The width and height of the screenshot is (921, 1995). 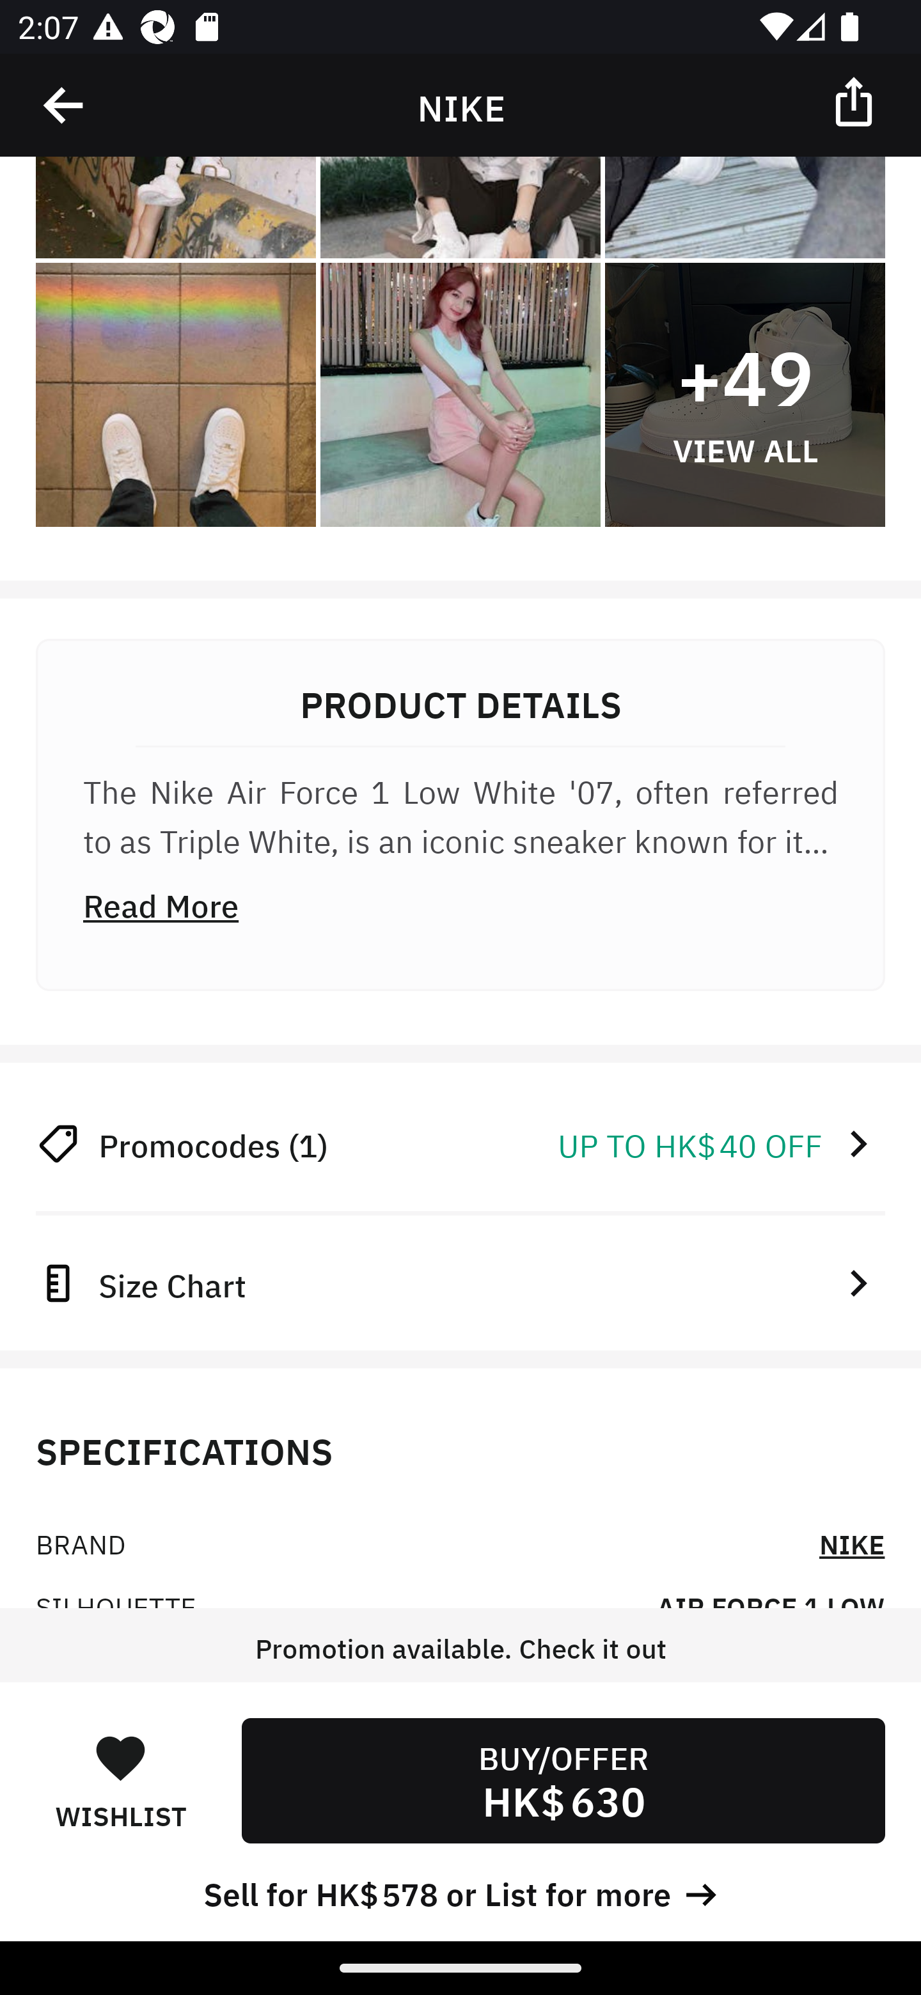 I want to click on , so click(x=65, y=106).